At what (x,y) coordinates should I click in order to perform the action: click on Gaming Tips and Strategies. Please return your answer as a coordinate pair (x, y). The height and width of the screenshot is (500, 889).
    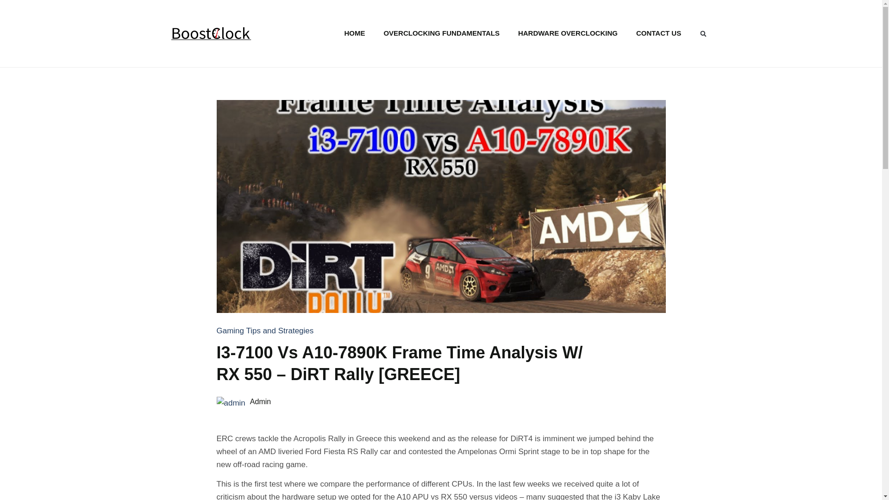
    Looking at the image, I should click on (265, 331).